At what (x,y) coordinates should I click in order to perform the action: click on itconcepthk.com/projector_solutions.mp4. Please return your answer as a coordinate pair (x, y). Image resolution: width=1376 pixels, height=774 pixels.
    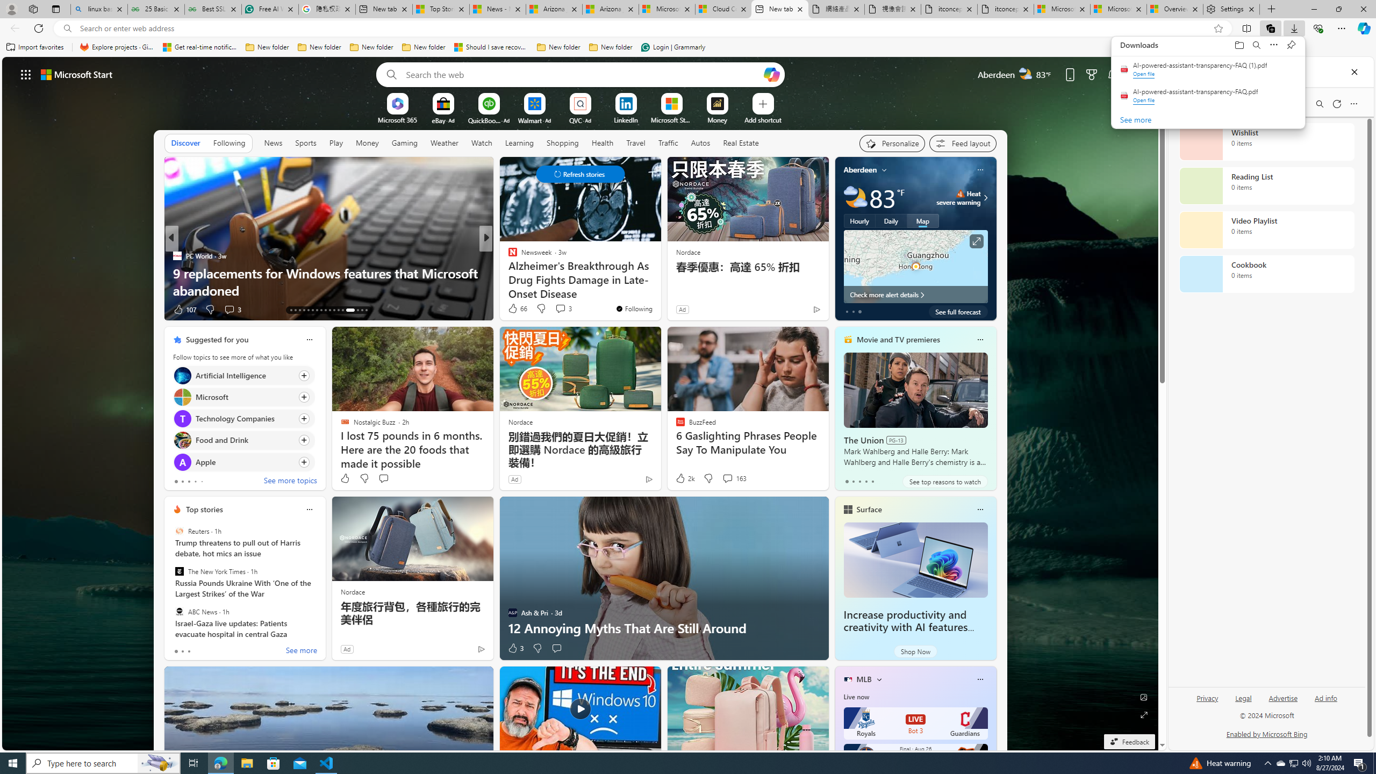
    Looking at the image, I should click on (1005, 9).